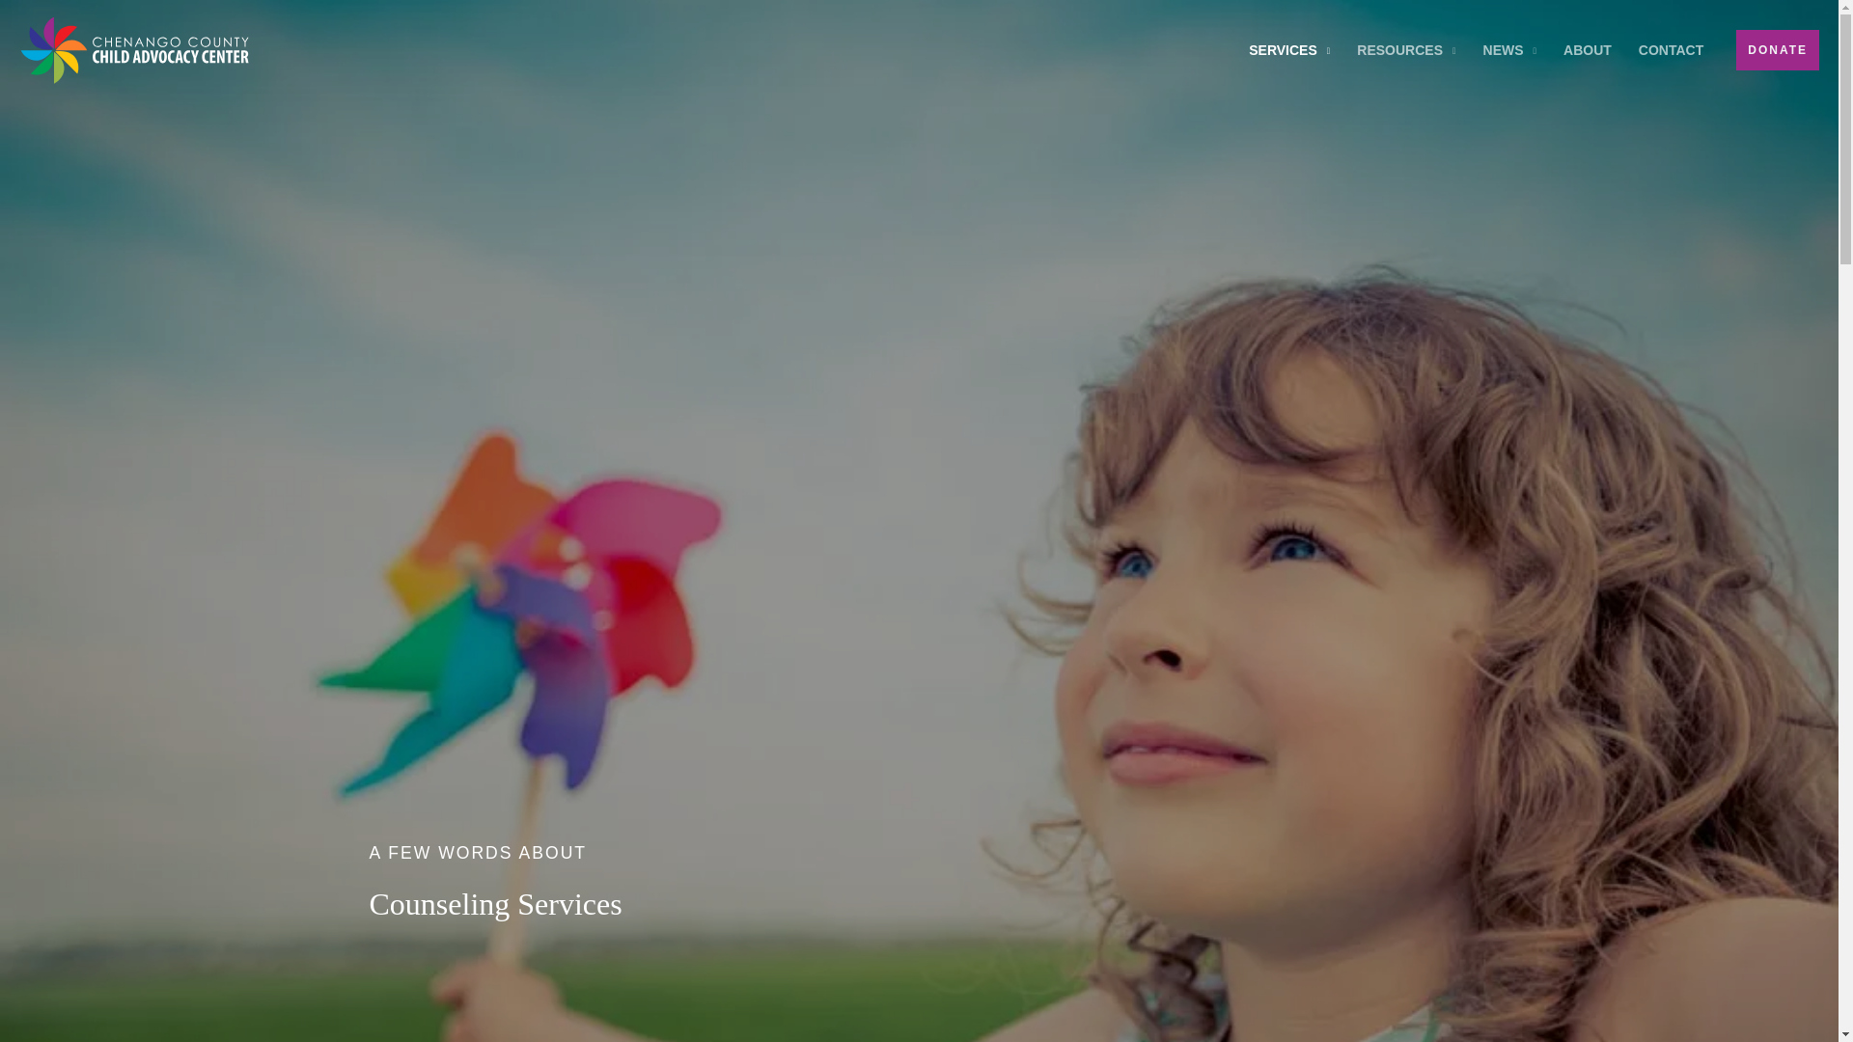 This screenshot has height=1042, width=1853. I want to click on SERVICES, so click(1289, 50).